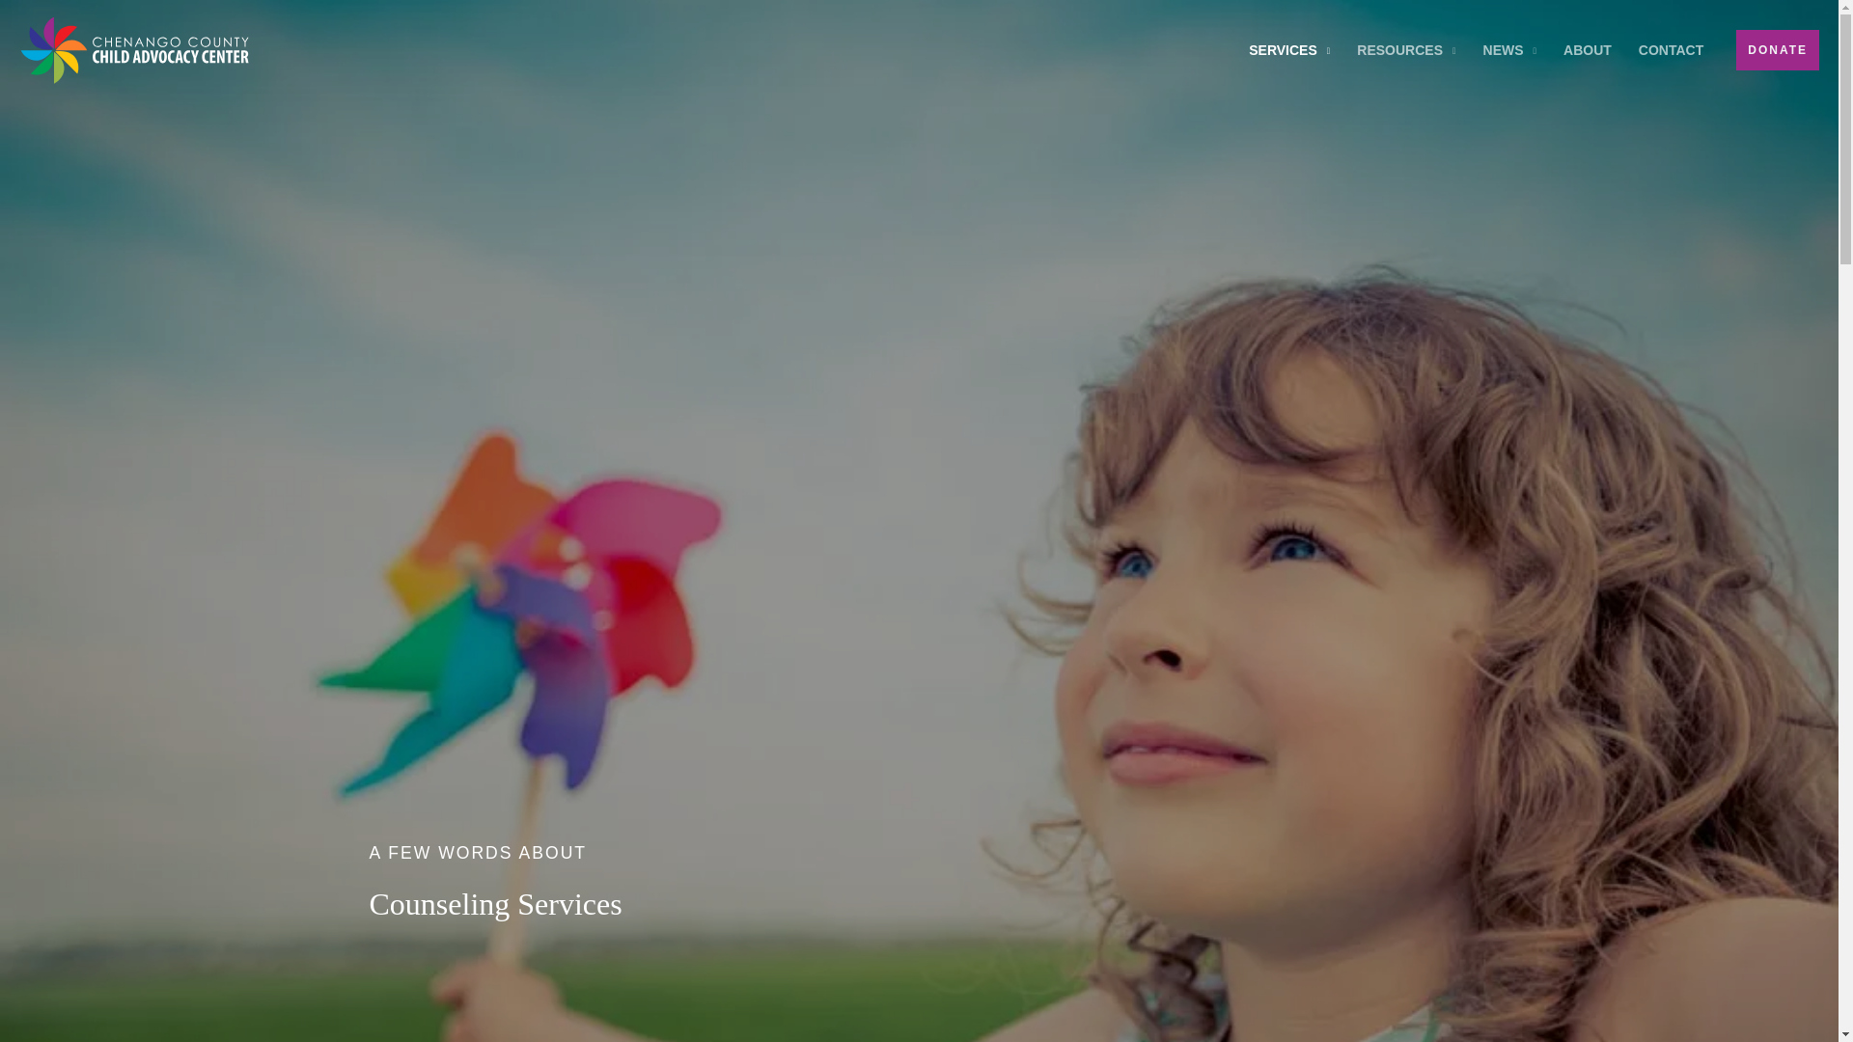 This screenshot has height=1042, width=1853. I want to click on SERVICES, so click(1289, 50).